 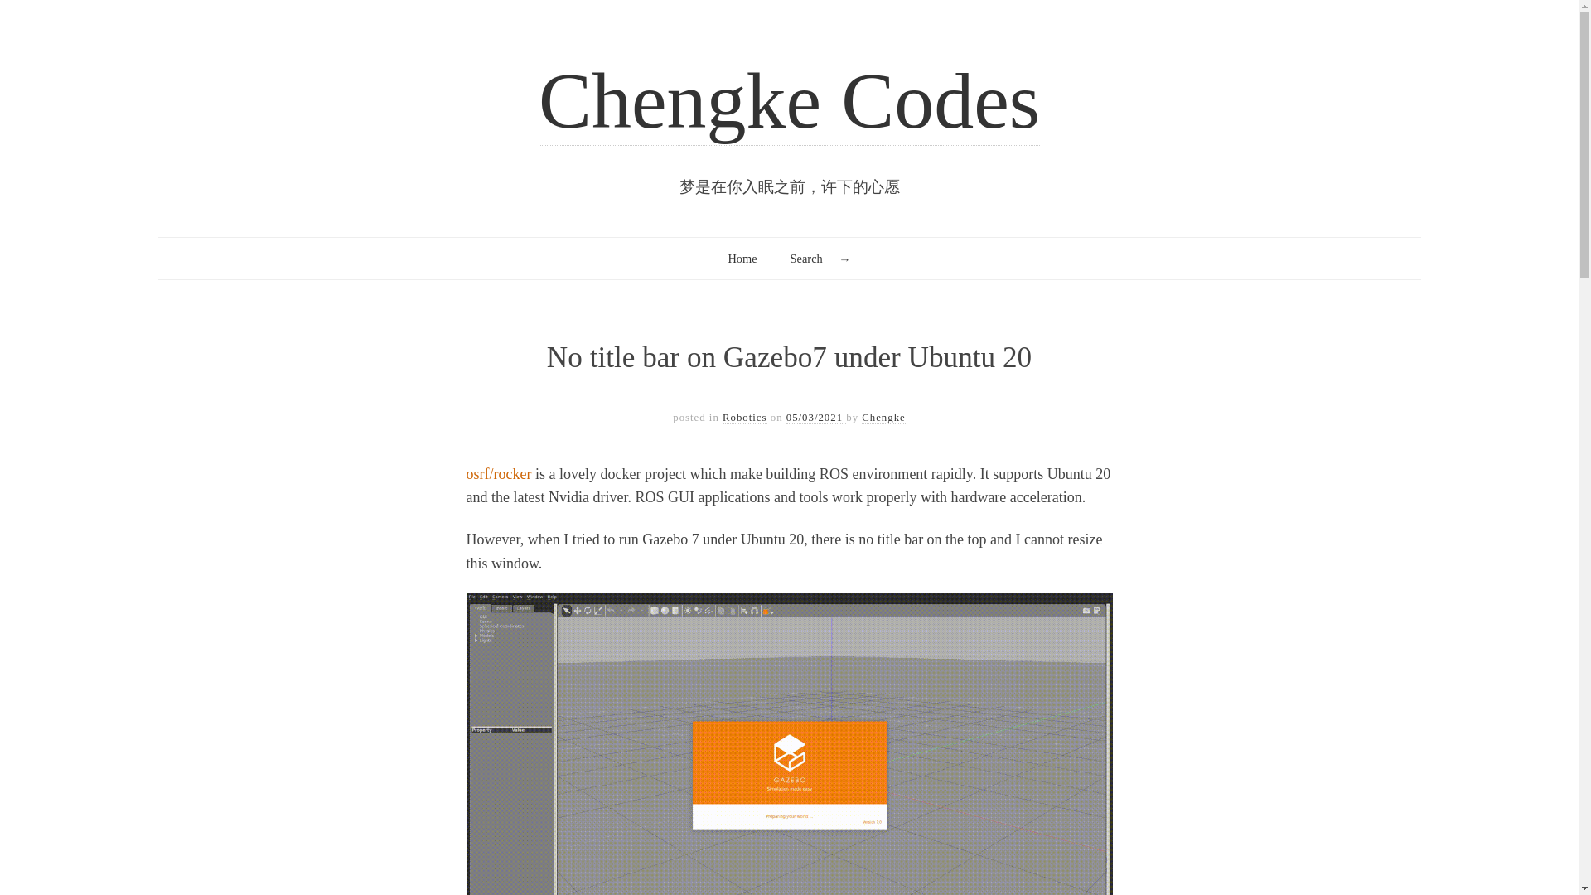 I want to click on Search, so click(x=40, y=16).